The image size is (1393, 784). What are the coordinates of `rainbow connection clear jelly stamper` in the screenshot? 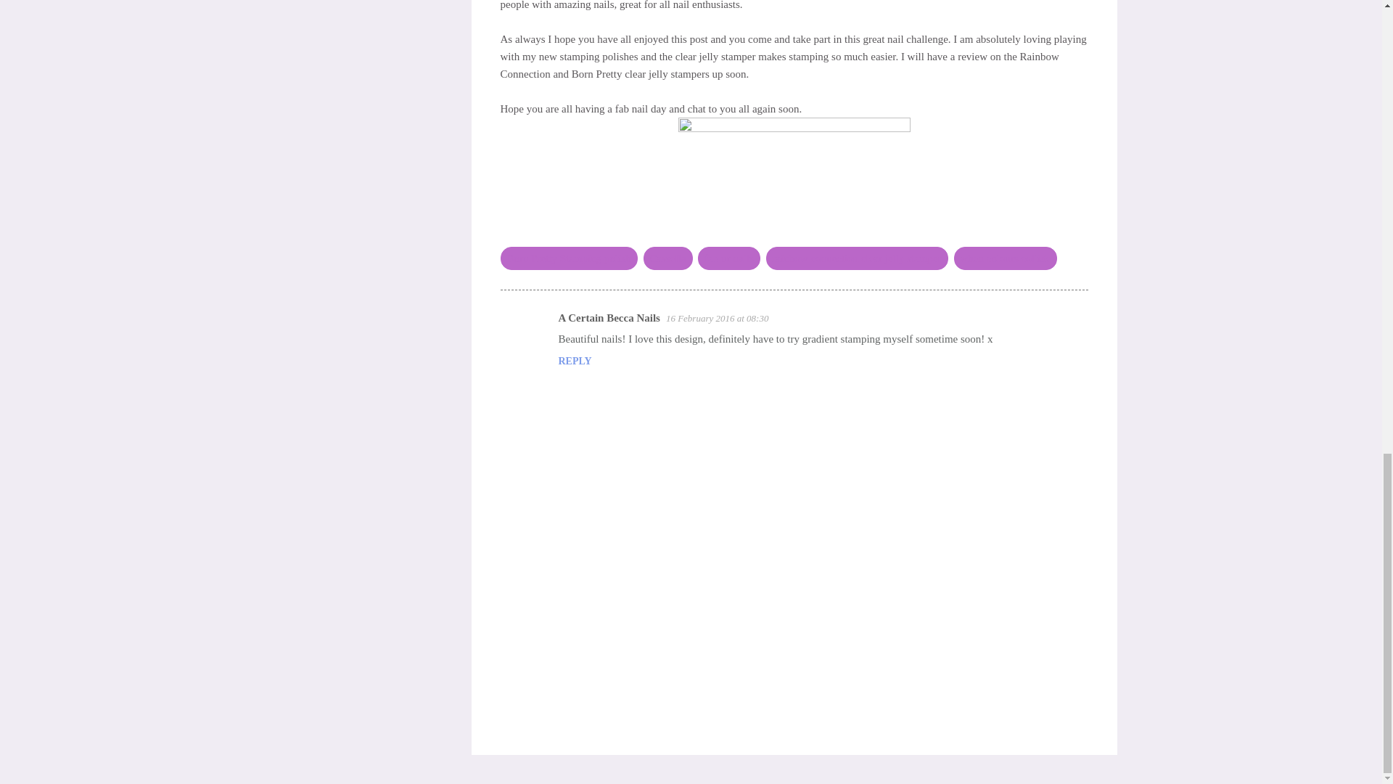 It's located at (858, 258).